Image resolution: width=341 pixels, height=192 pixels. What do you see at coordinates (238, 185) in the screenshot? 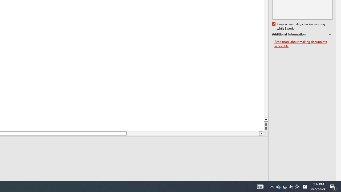
I see `Menu On` at bounding box center [238, 185].